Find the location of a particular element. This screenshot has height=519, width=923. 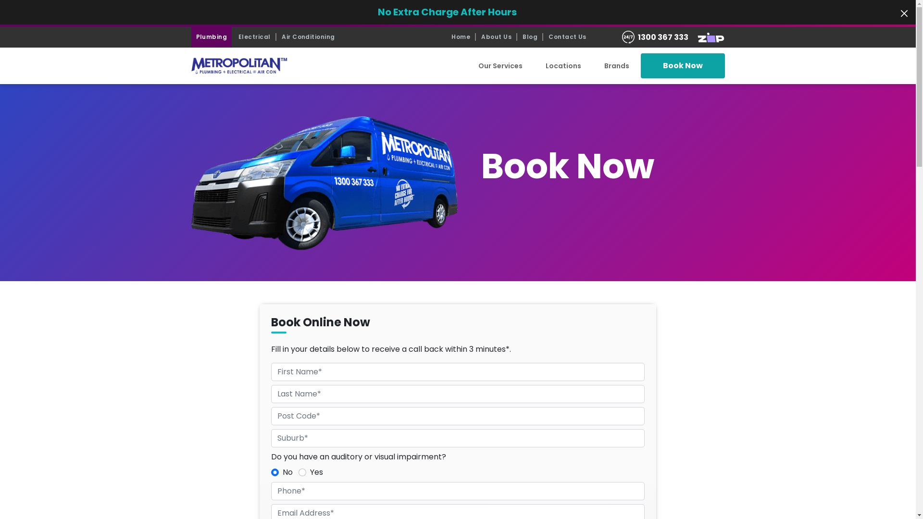

Brands is located at coordinates (616, 66).